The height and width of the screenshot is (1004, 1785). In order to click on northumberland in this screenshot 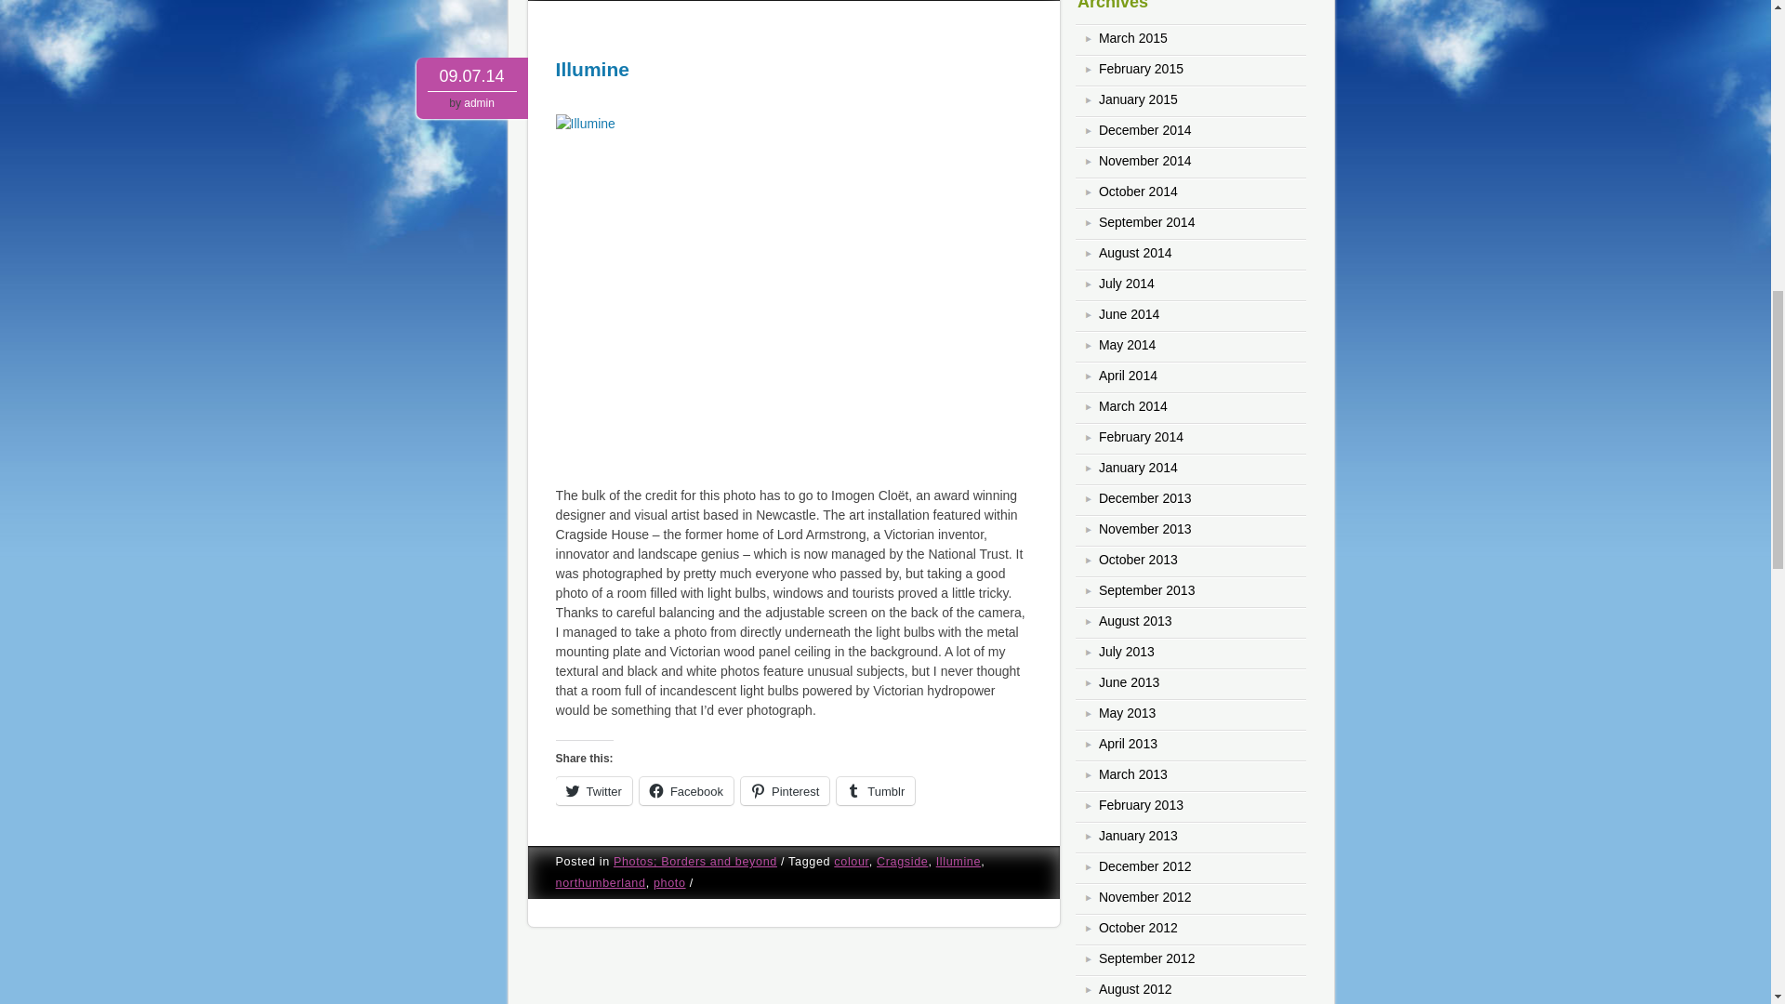, I will do `click(601, 882)`.